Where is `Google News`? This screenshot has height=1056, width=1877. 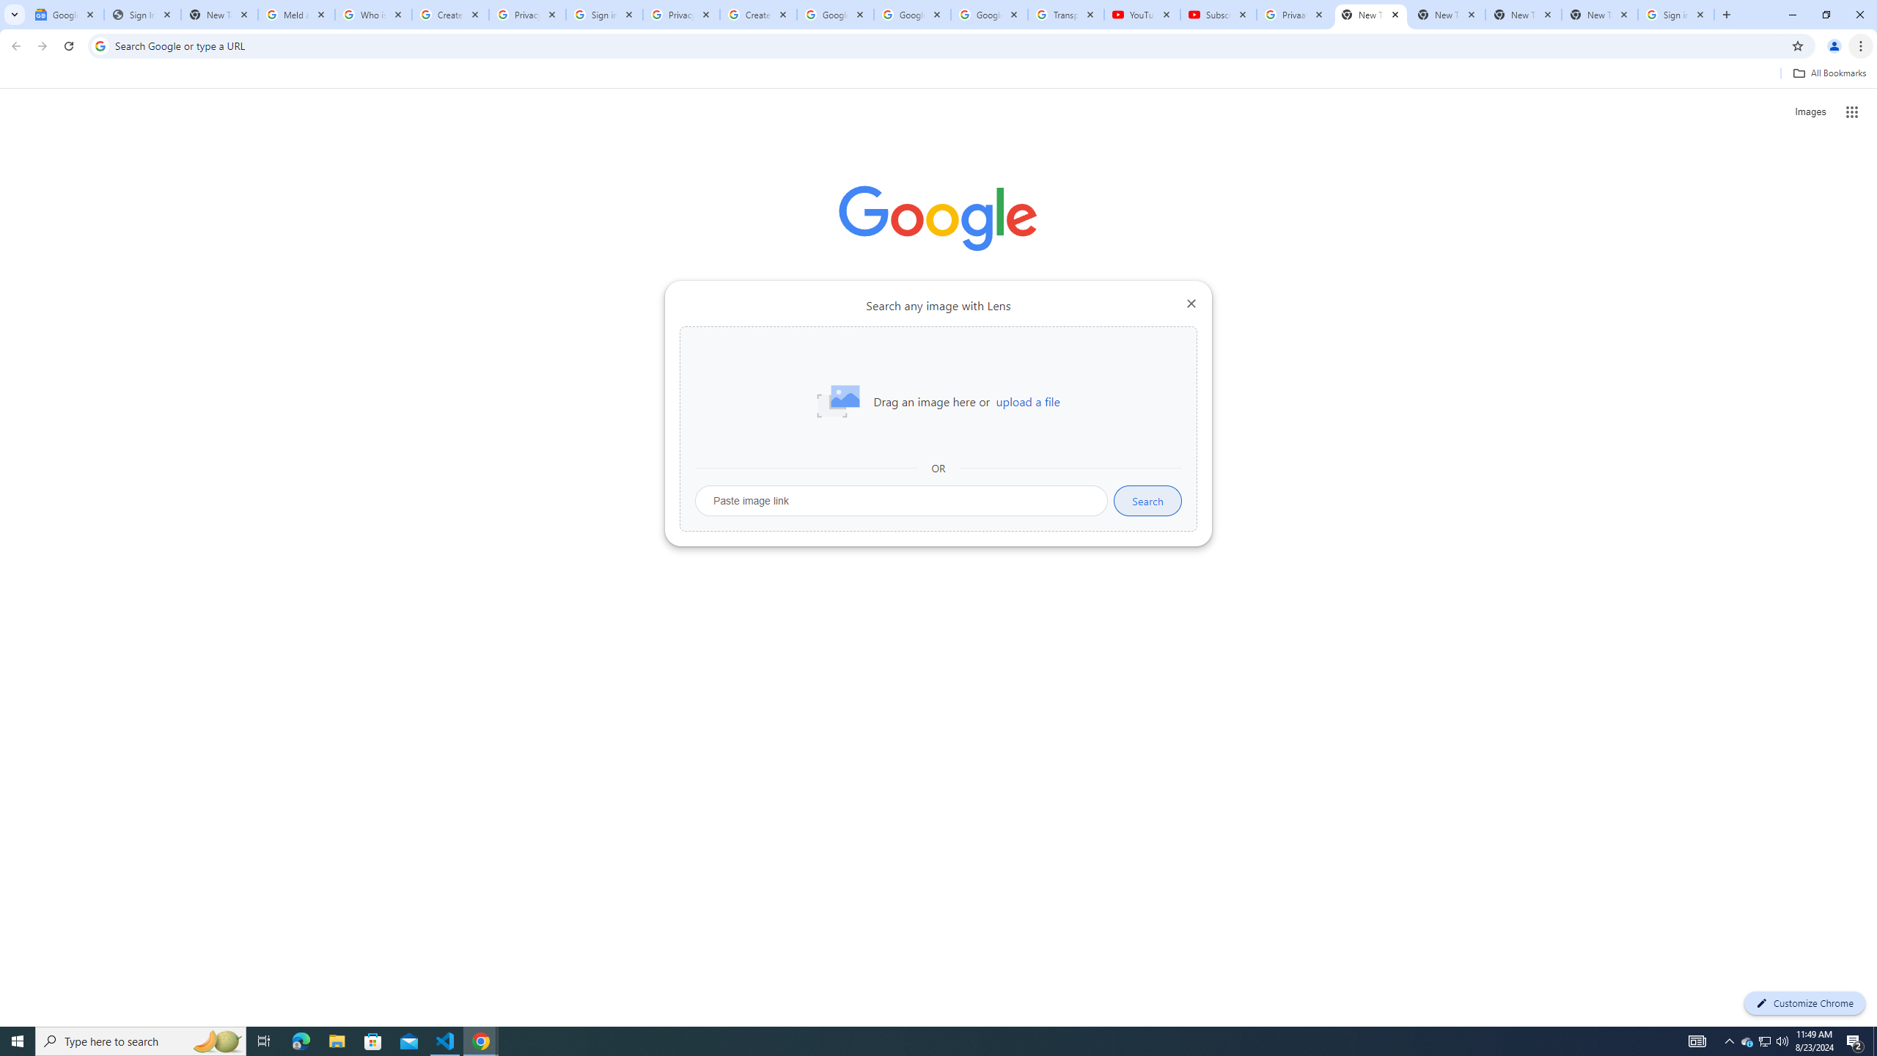
Google News is located at coordinates (66, 15).